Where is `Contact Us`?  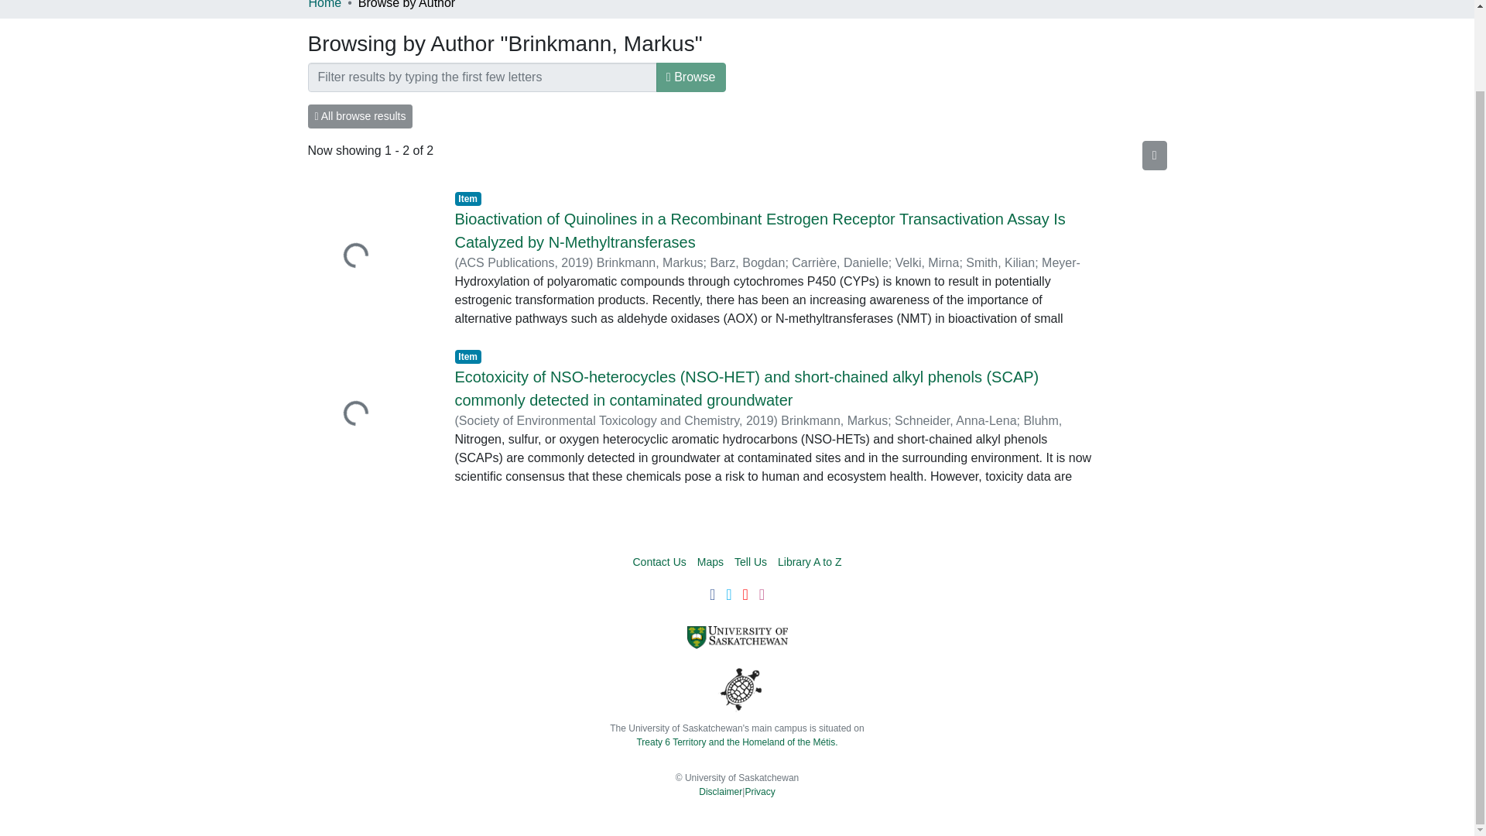 Contact Us is located at coordinates (659, 562).